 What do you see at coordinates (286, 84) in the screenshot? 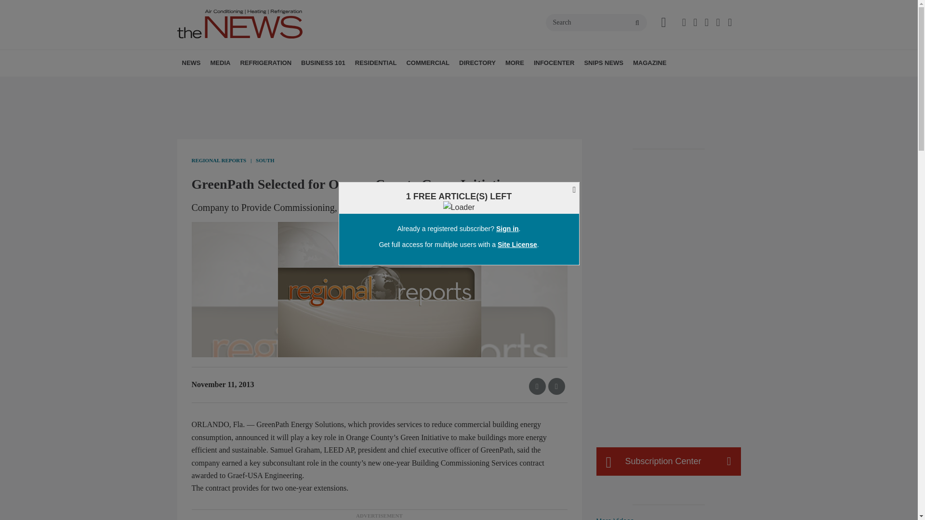
I see `DUCTWORD PUZZLE` at bounding box center [286, 84].